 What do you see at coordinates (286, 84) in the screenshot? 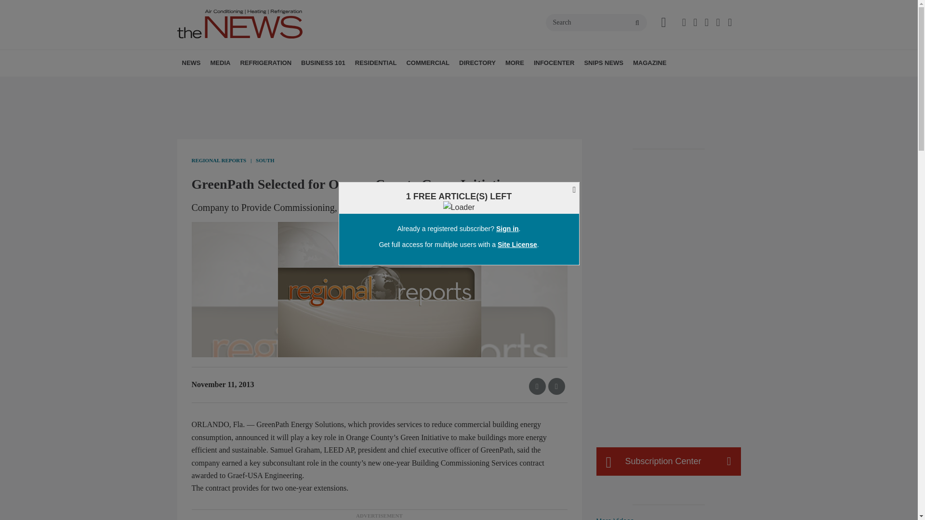
I see `DUCTWORD PUZZLE` at bounding box center [286, 84].